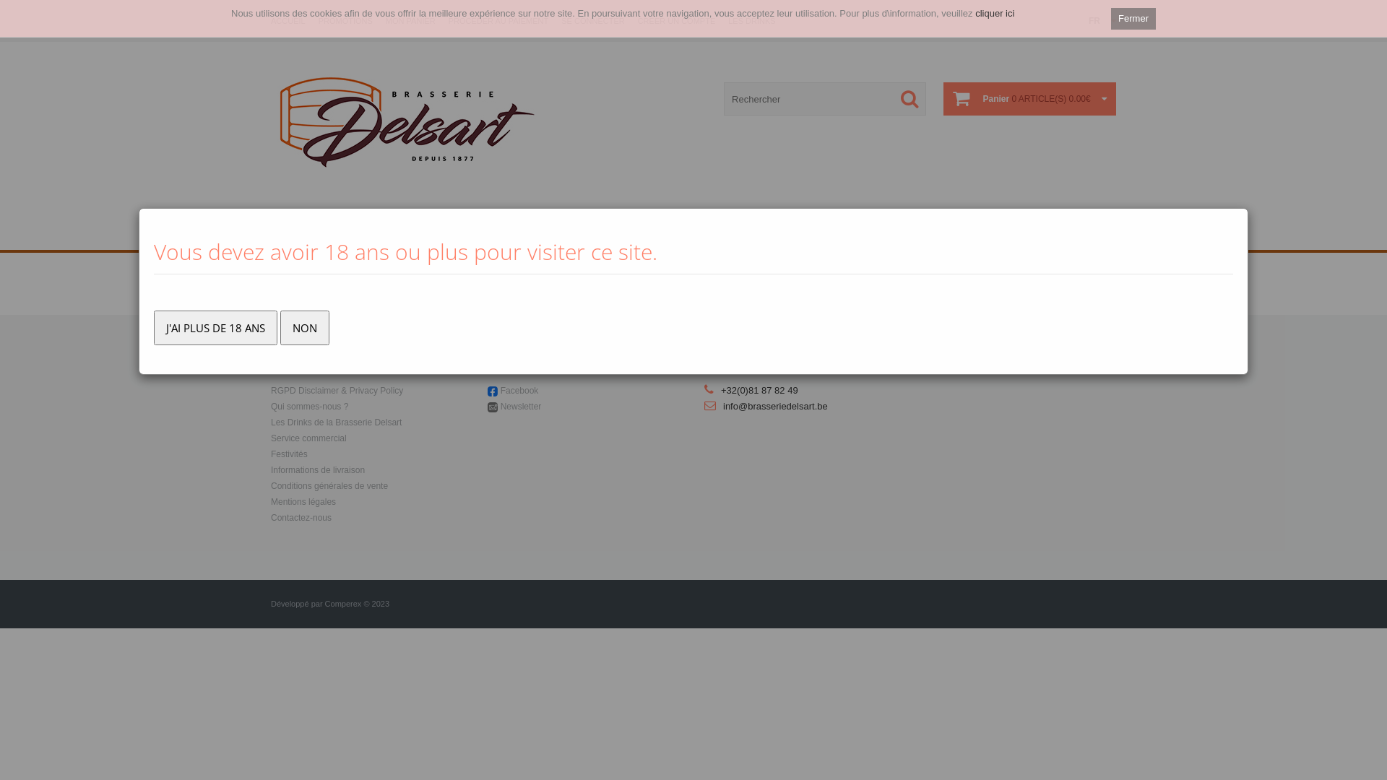  What do you see at coordinates (760, 390) in the screenshot?
I see `+32(0)81 87 82 49` at bounding box center [760, 390].